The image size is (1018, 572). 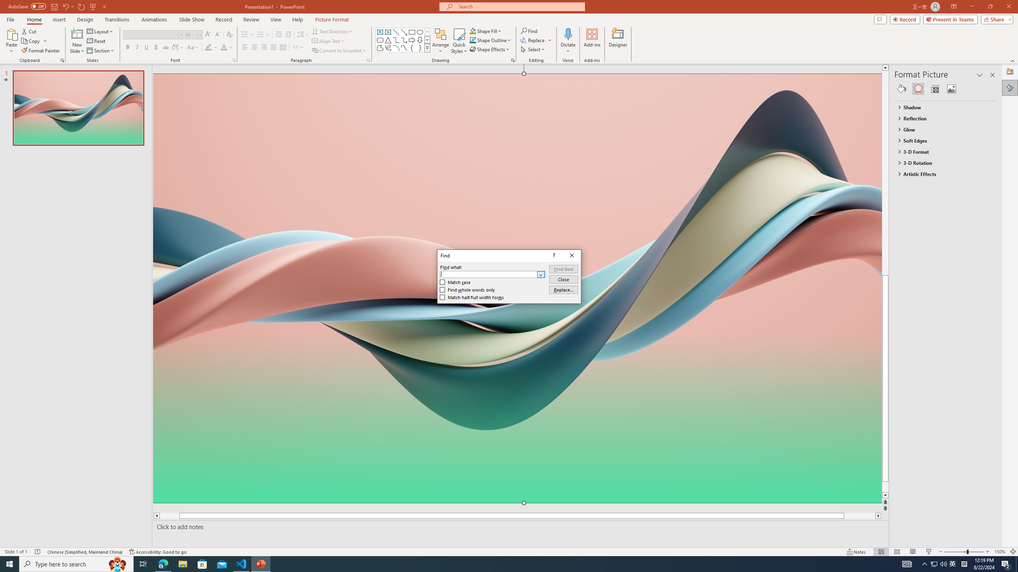 What do you see at coordinates (946, 89) in the screenshot?
I see `Class: NetUIGalleryContainer` at bounding box center [946, 89].